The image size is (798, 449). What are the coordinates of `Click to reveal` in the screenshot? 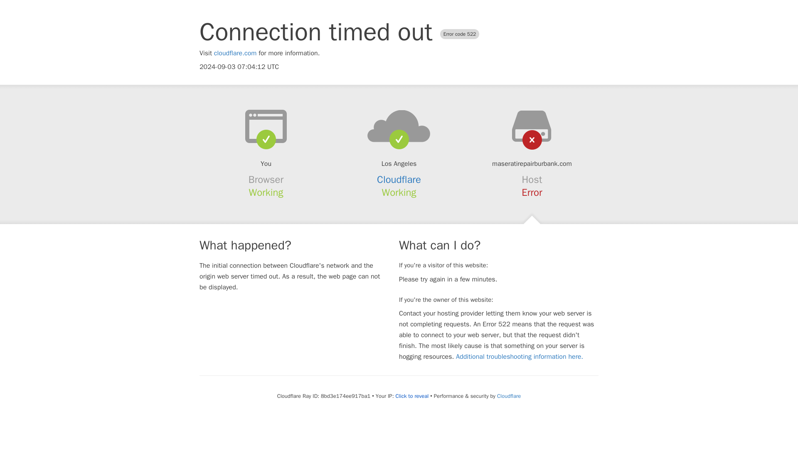 It's located at (411, 396).